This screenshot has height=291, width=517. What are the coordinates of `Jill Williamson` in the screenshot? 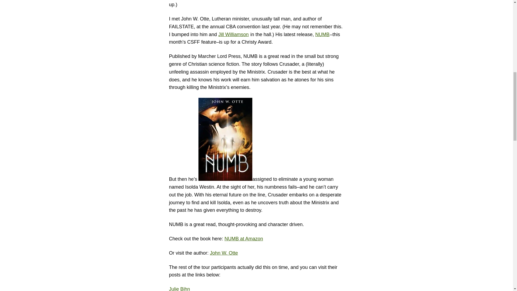 It's located at (233, 34).